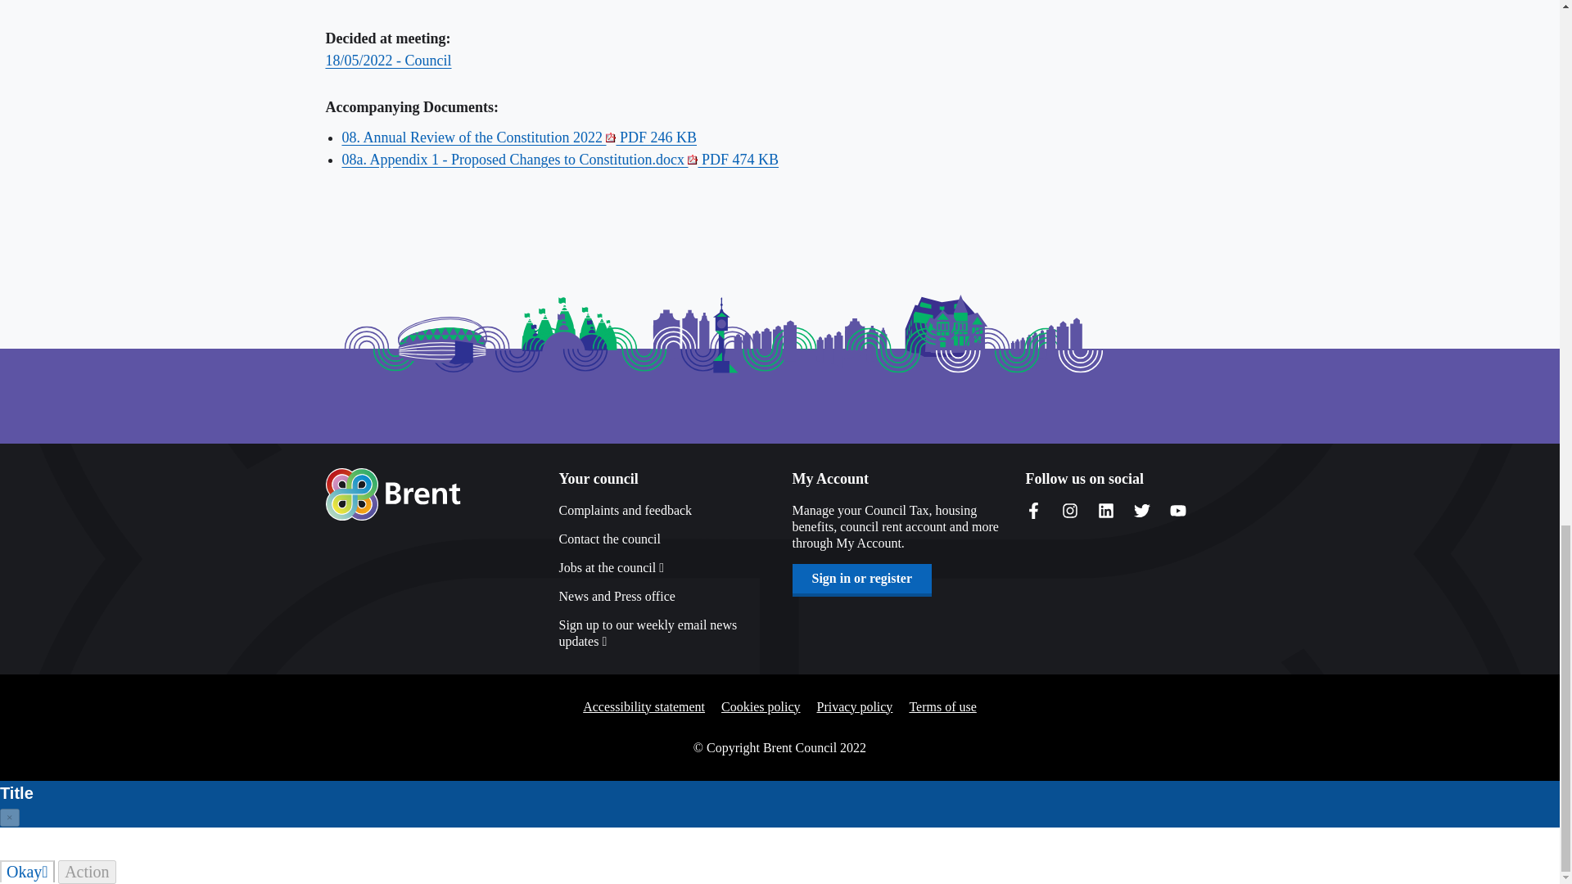 The height and width of the screenshot is (884, 1572). Describe the element at coordinates (644, 707) in the screenshot. I see `Accessibility statement` at that location.